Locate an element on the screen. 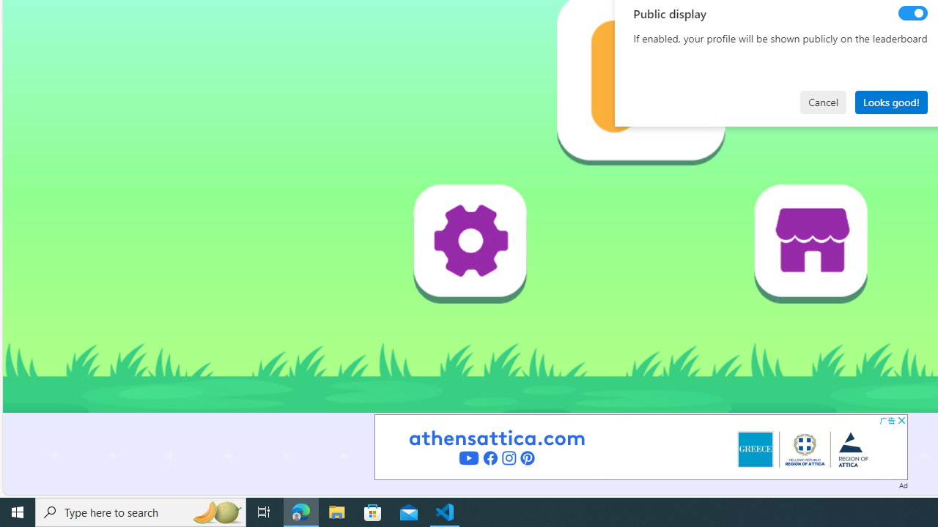 Image resolution: width=938 pixels, height=527 pixels. Advertisement is located at coordinates (640, 446).